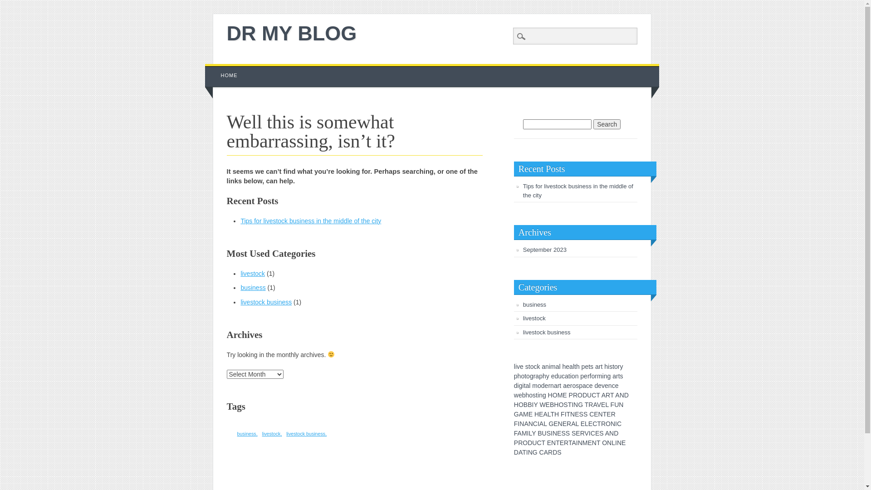 This screenshot has width=871, height=490. I want to click on m, so click(600, 376).